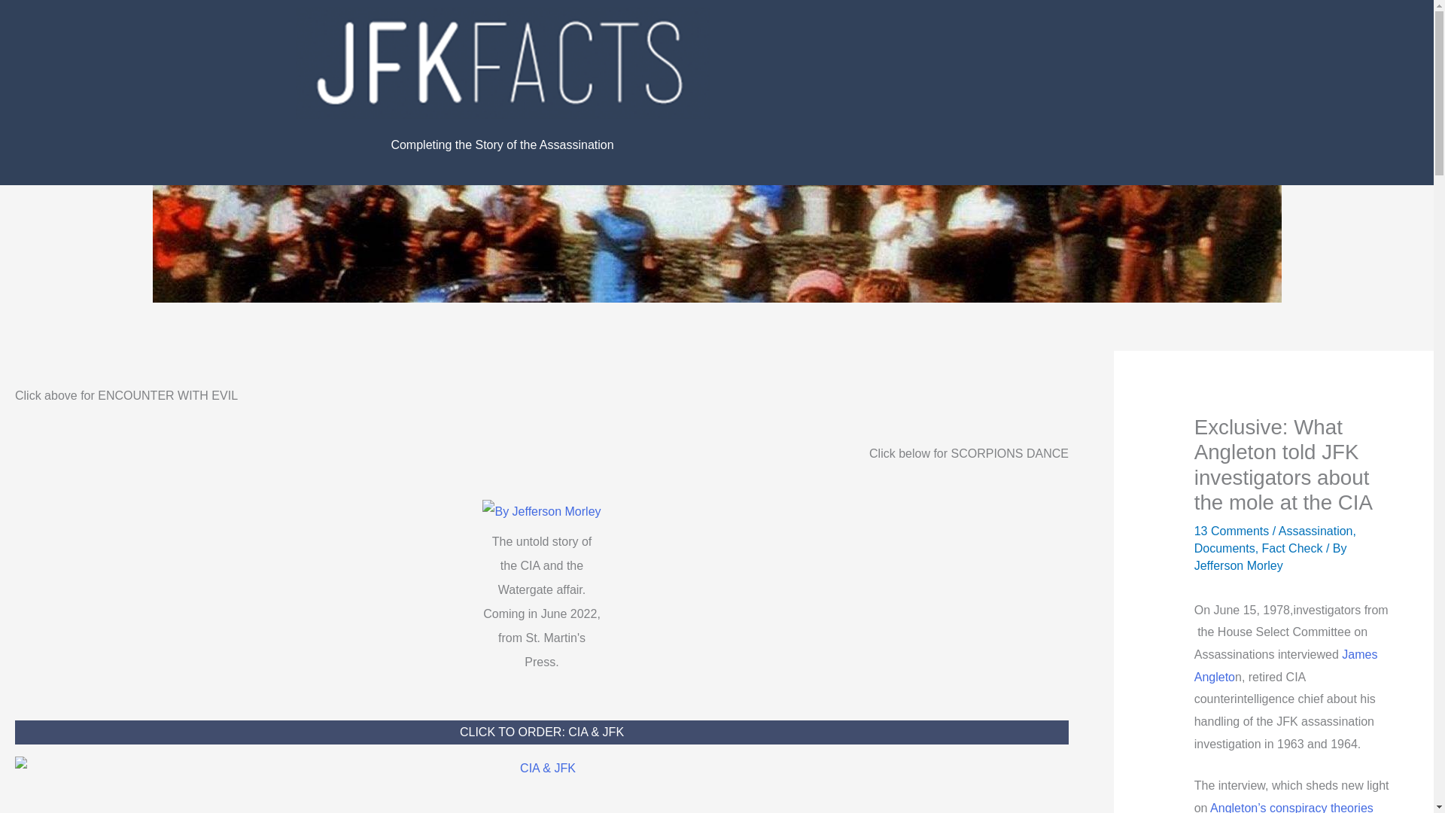 The height and width of the screenshot is (813, 1445). I want to click on James Angleto, so click(1286, 665).